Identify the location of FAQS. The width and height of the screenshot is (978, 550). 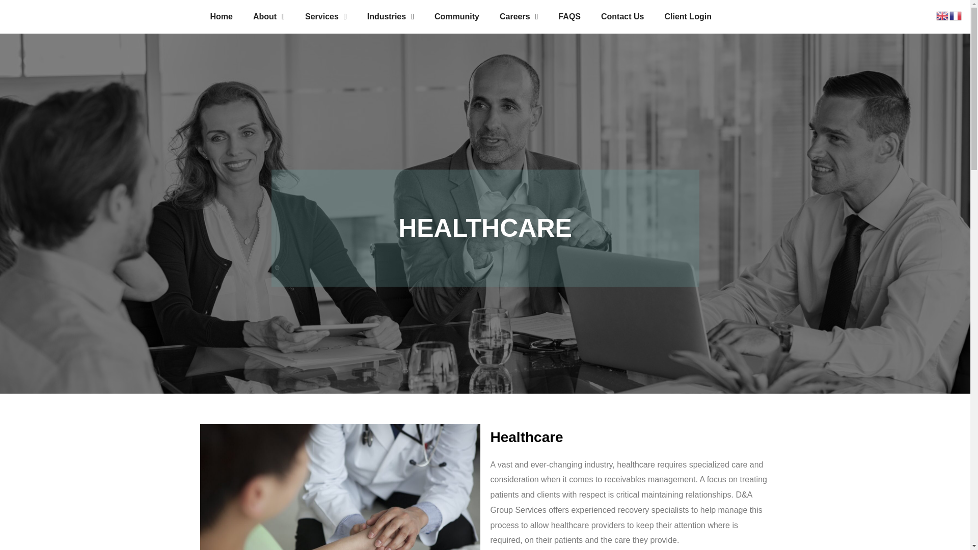
(569, 16).